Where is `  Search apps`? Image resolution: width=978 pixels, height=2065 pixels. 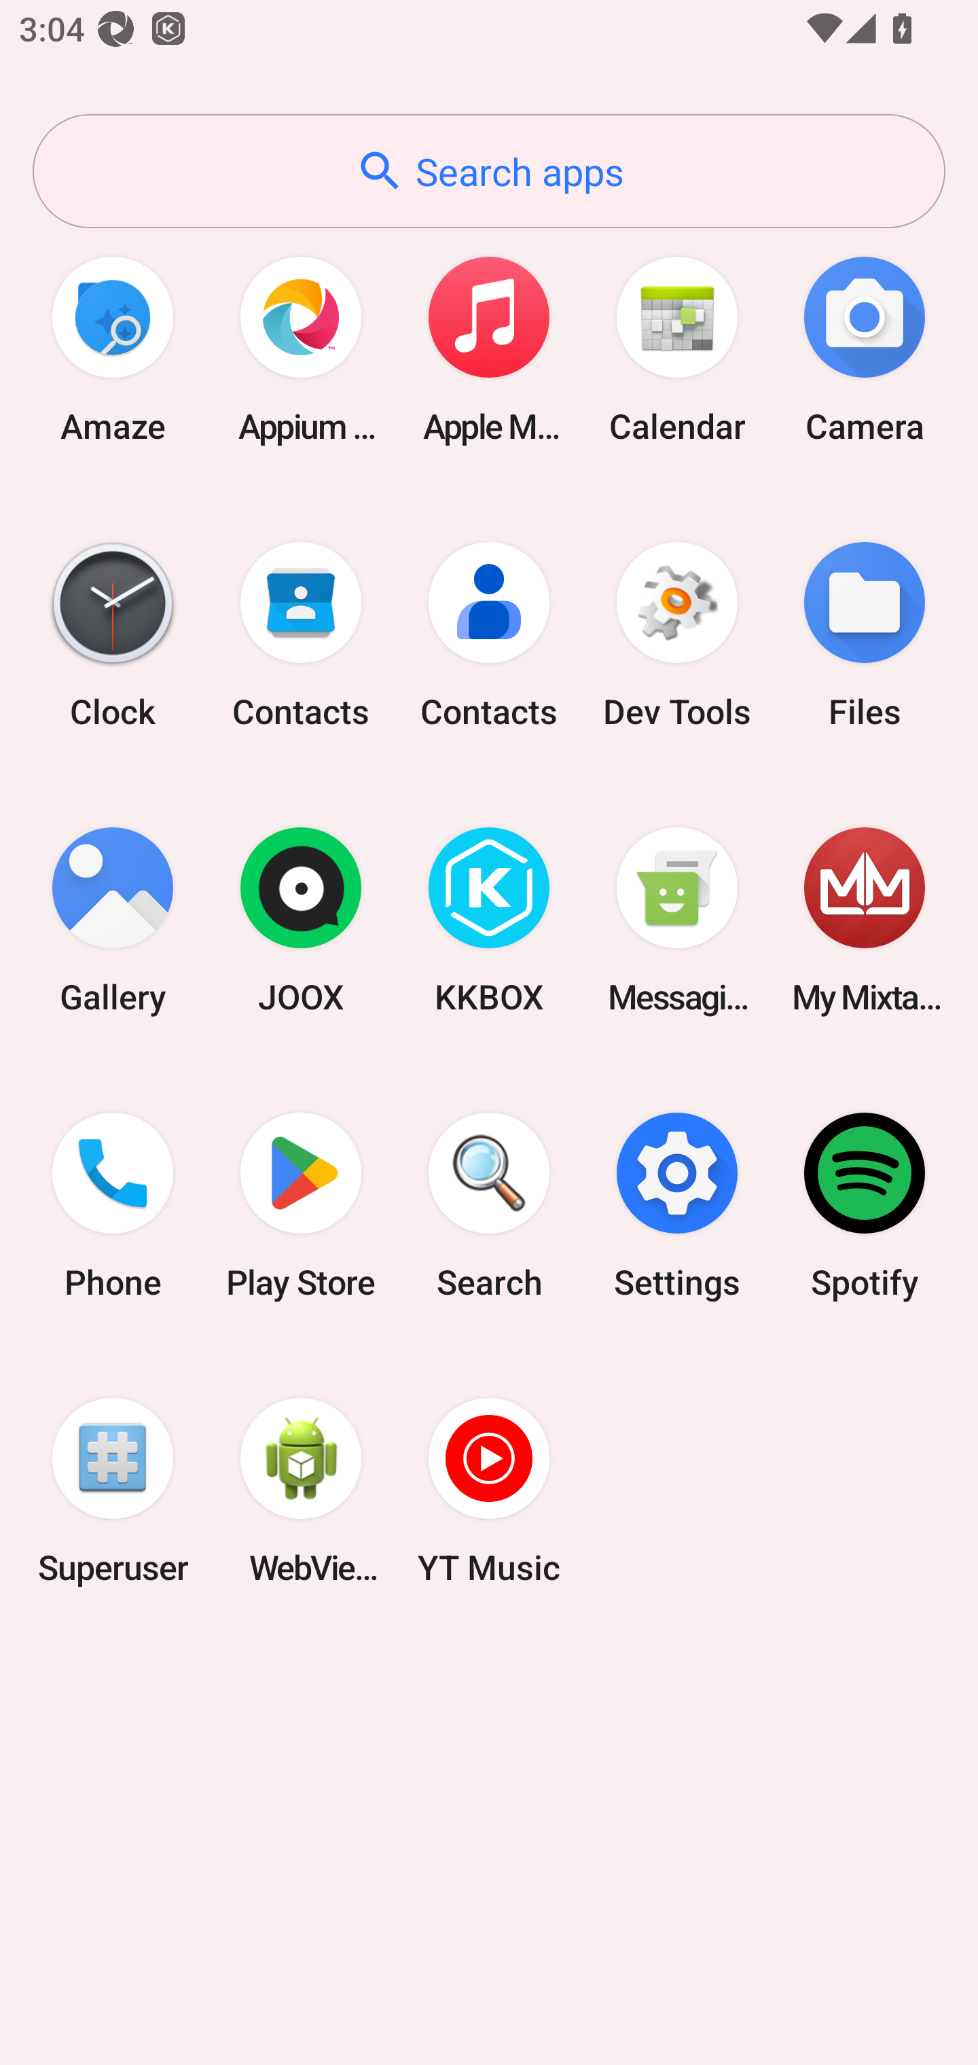
  Search apps is located at coordinates (489, 171).